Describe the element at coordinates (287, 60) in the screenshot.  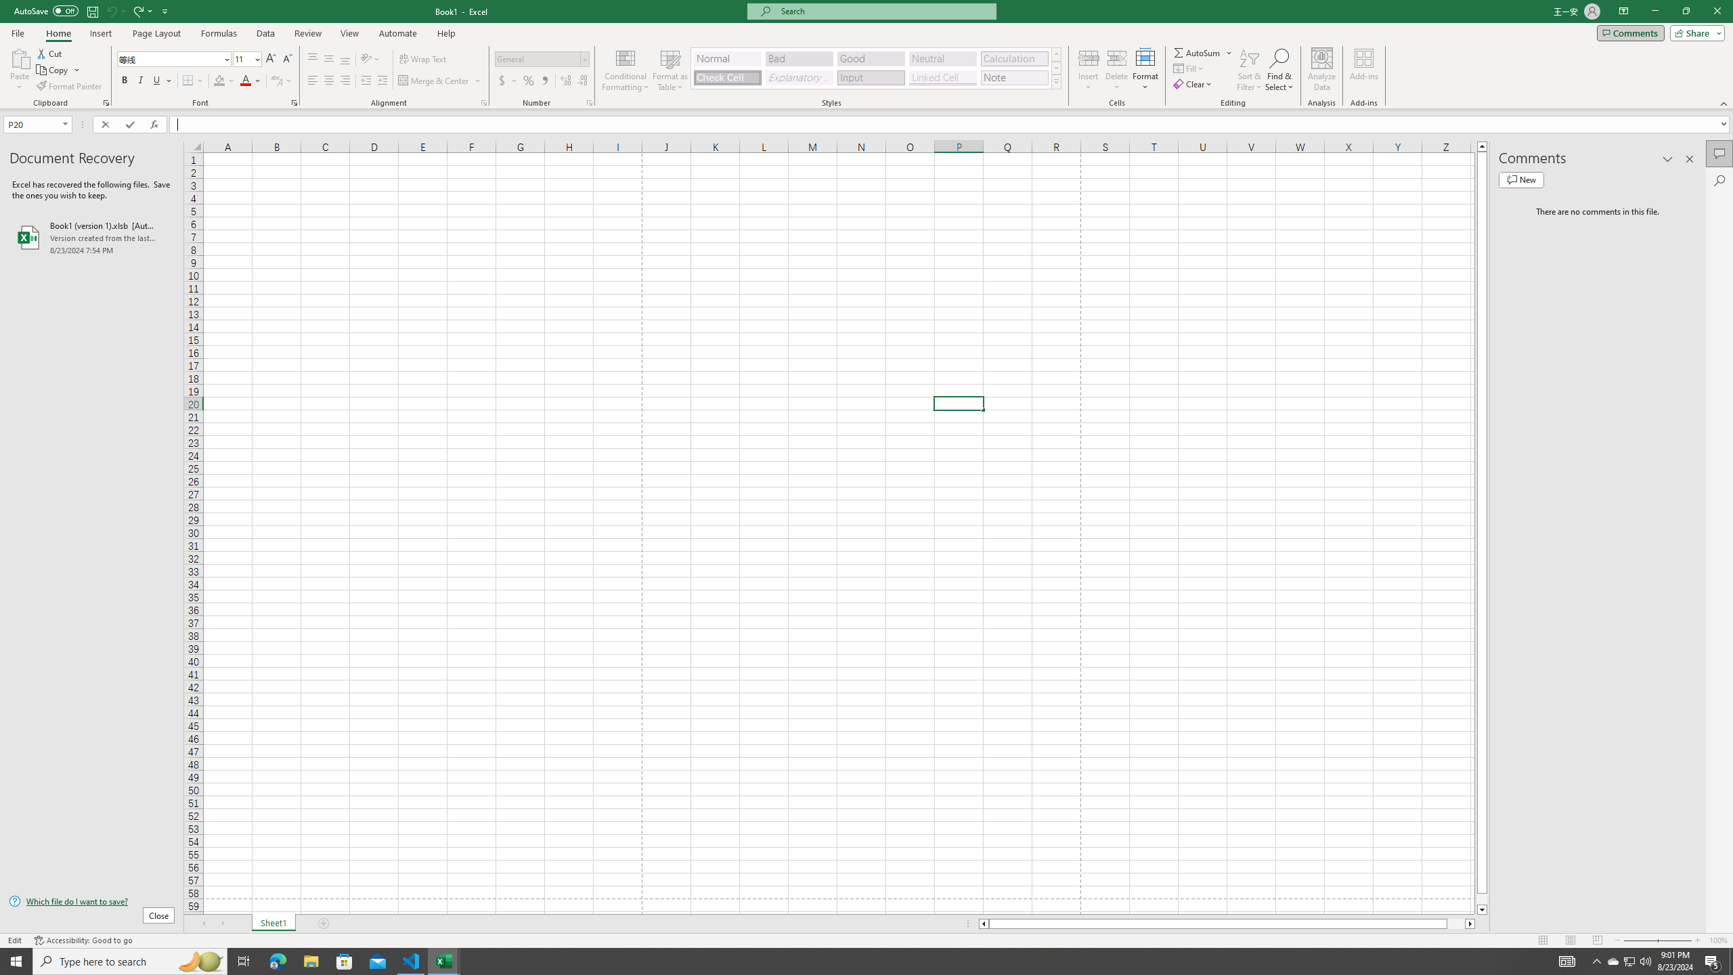
I see `Decrease Font Size` at that location.